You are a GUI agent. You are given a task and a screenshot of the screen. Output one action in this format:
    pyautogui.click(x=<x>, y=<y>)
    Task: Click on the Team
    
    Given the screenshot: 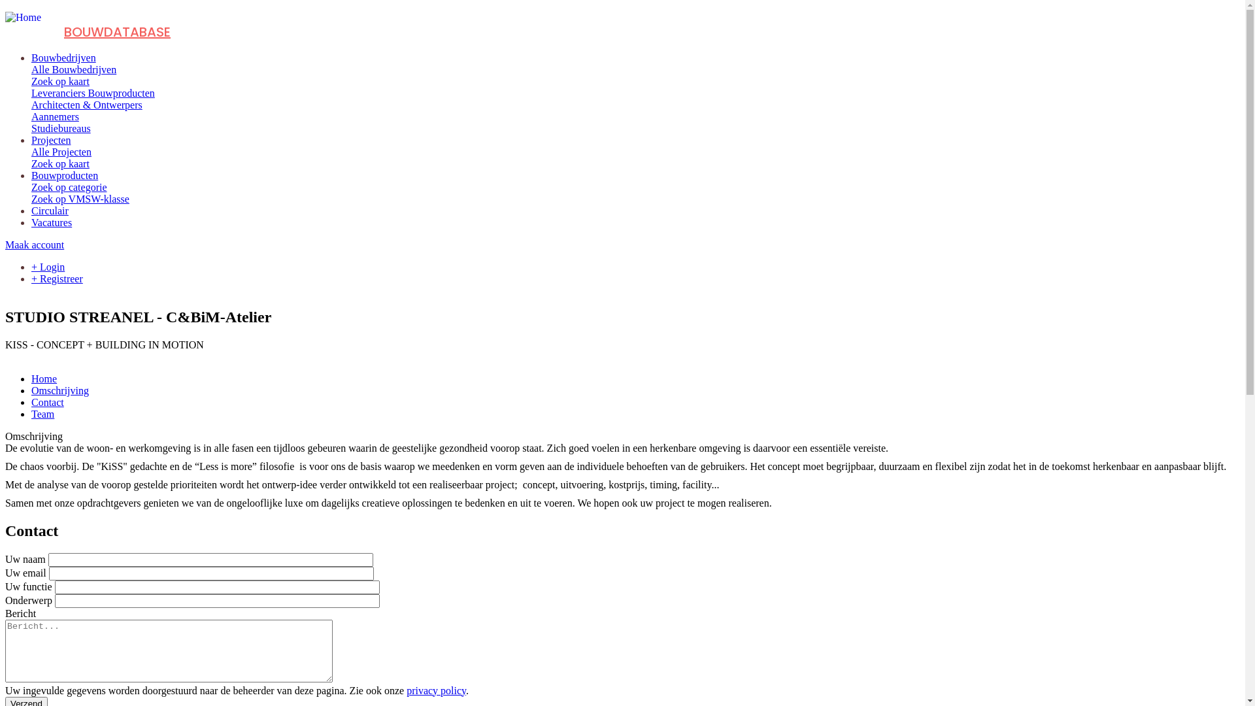 What is the action you would take?
    pyautogui.click(x=43, y=414)
    